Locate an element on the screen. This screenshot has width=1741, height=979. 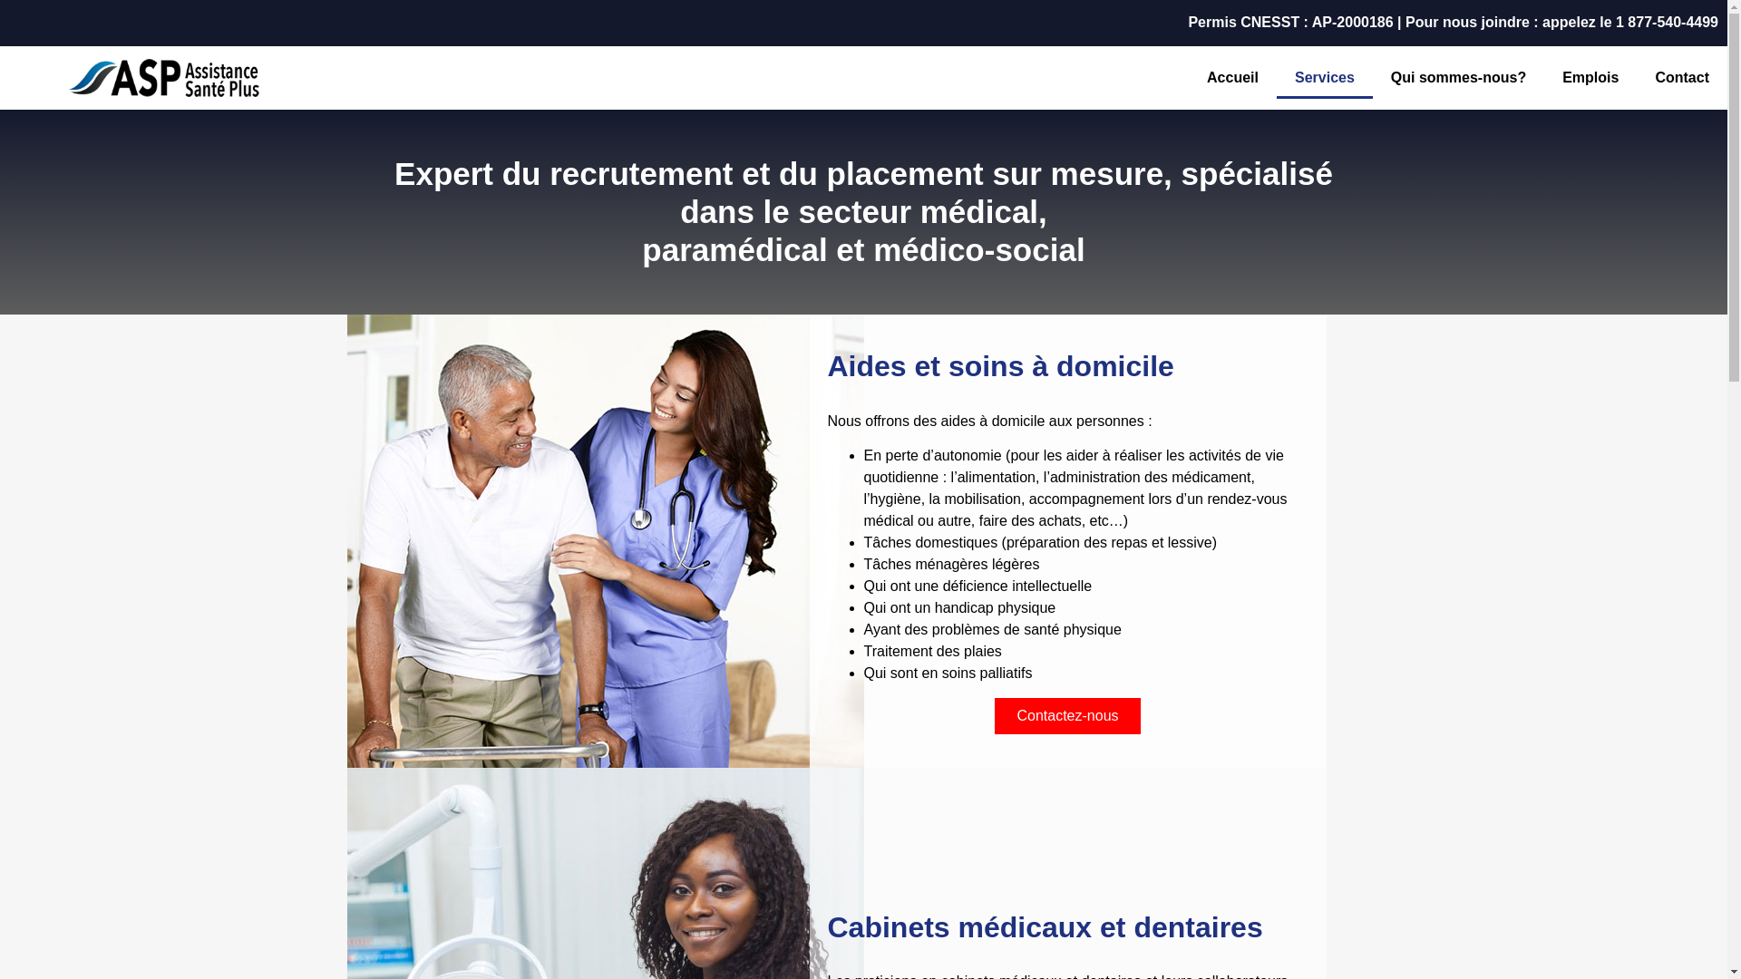
Emplois is located at coordinates (1590, 78).